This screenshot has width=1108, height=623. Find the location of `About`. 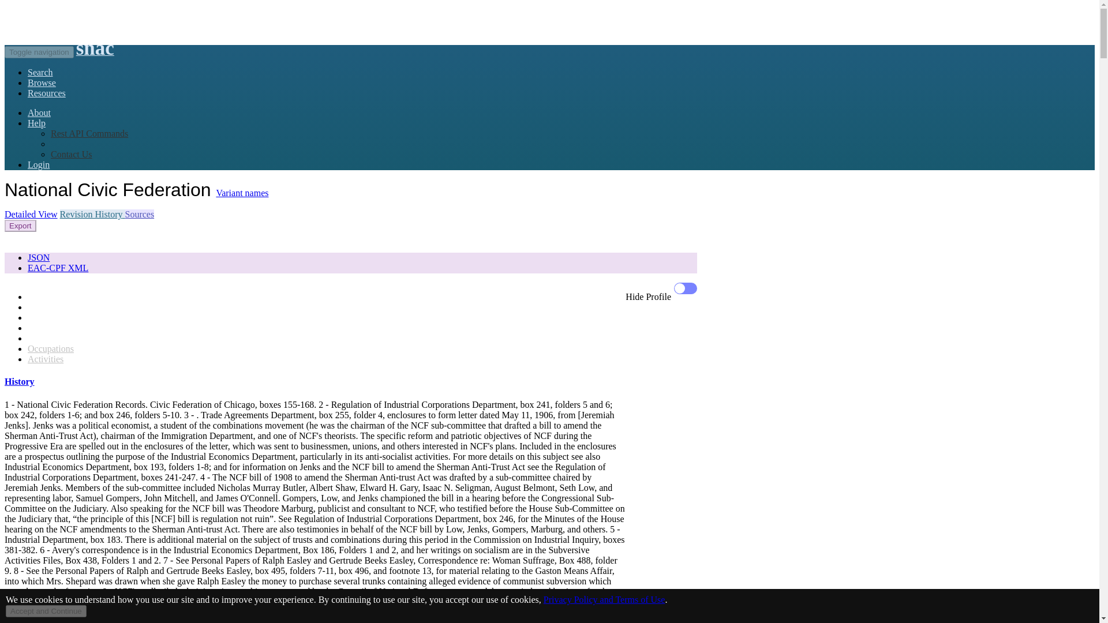

About is located at coordinates (39, 112).